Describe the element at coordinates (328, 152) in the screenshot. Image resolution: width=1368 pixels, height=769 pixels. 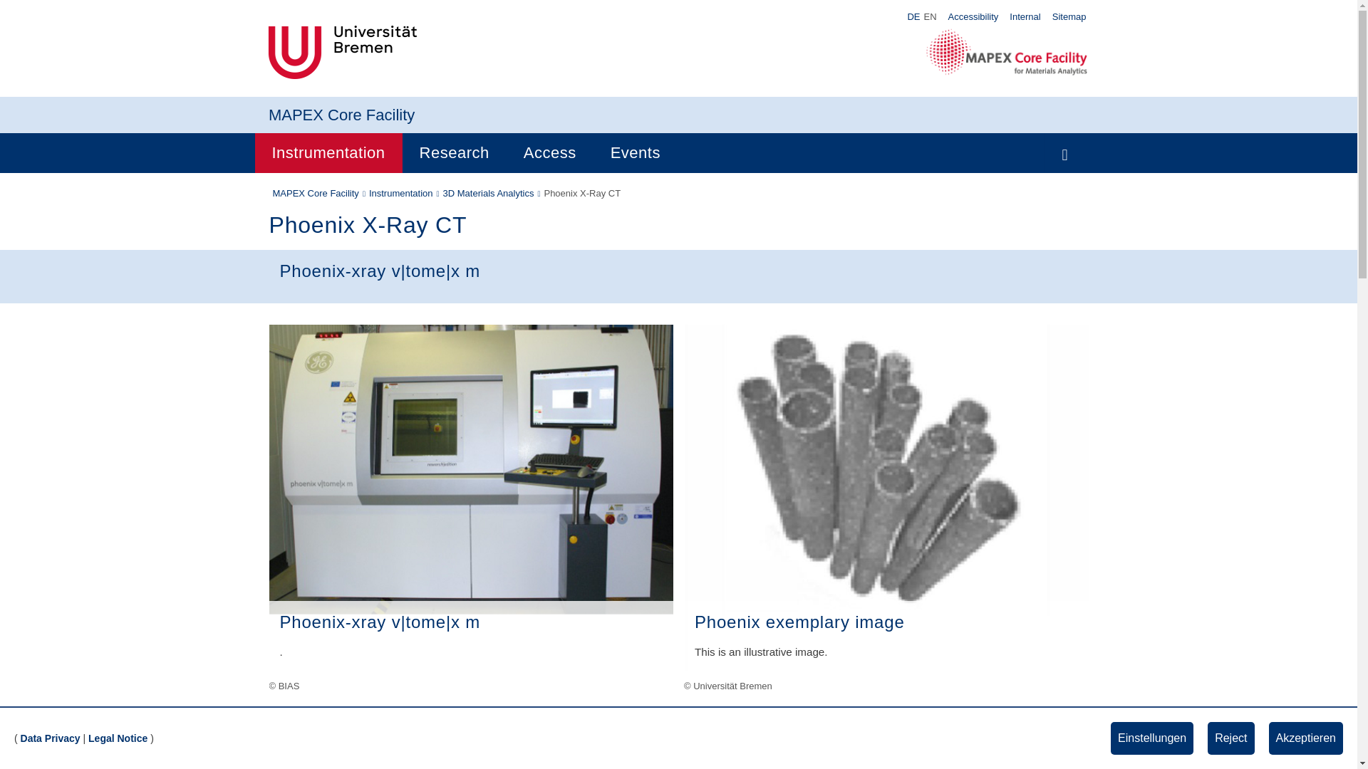
I see `Instrumentation` at that location.